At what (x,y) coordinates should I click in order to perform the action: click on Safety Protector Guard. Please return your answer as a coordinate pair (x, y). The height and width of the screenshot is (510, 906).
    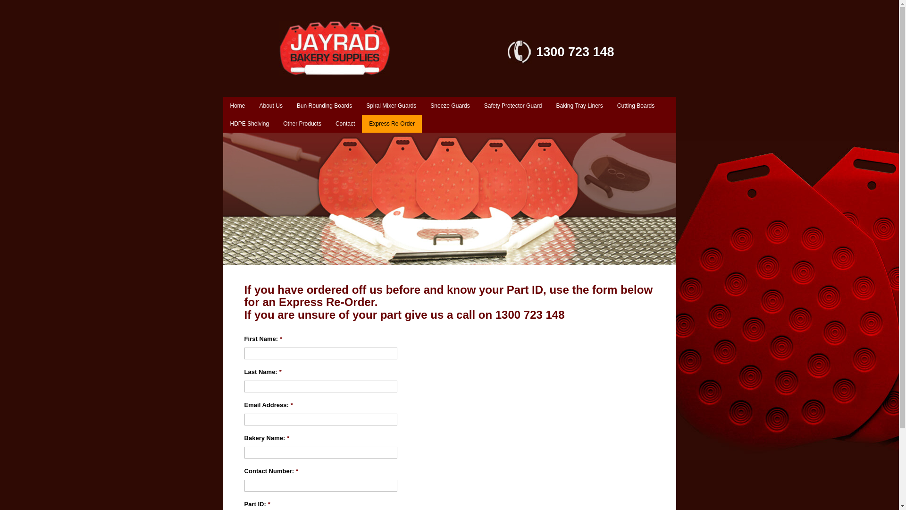
    Looking at the image, I should click on (513, 106).